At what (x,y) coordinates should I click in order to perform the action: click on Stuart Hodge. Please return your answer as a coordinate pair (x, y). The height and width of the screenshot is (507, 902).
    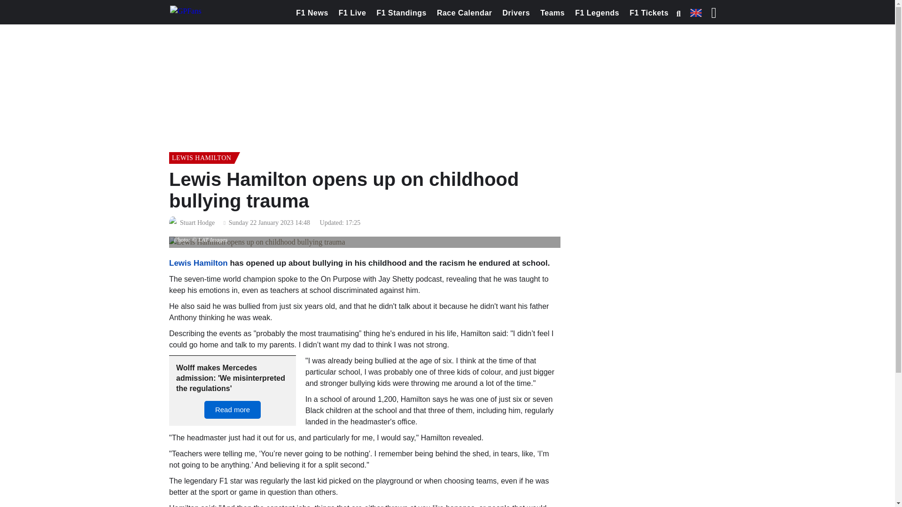
    Looking at the image, I should click on (197, 223).